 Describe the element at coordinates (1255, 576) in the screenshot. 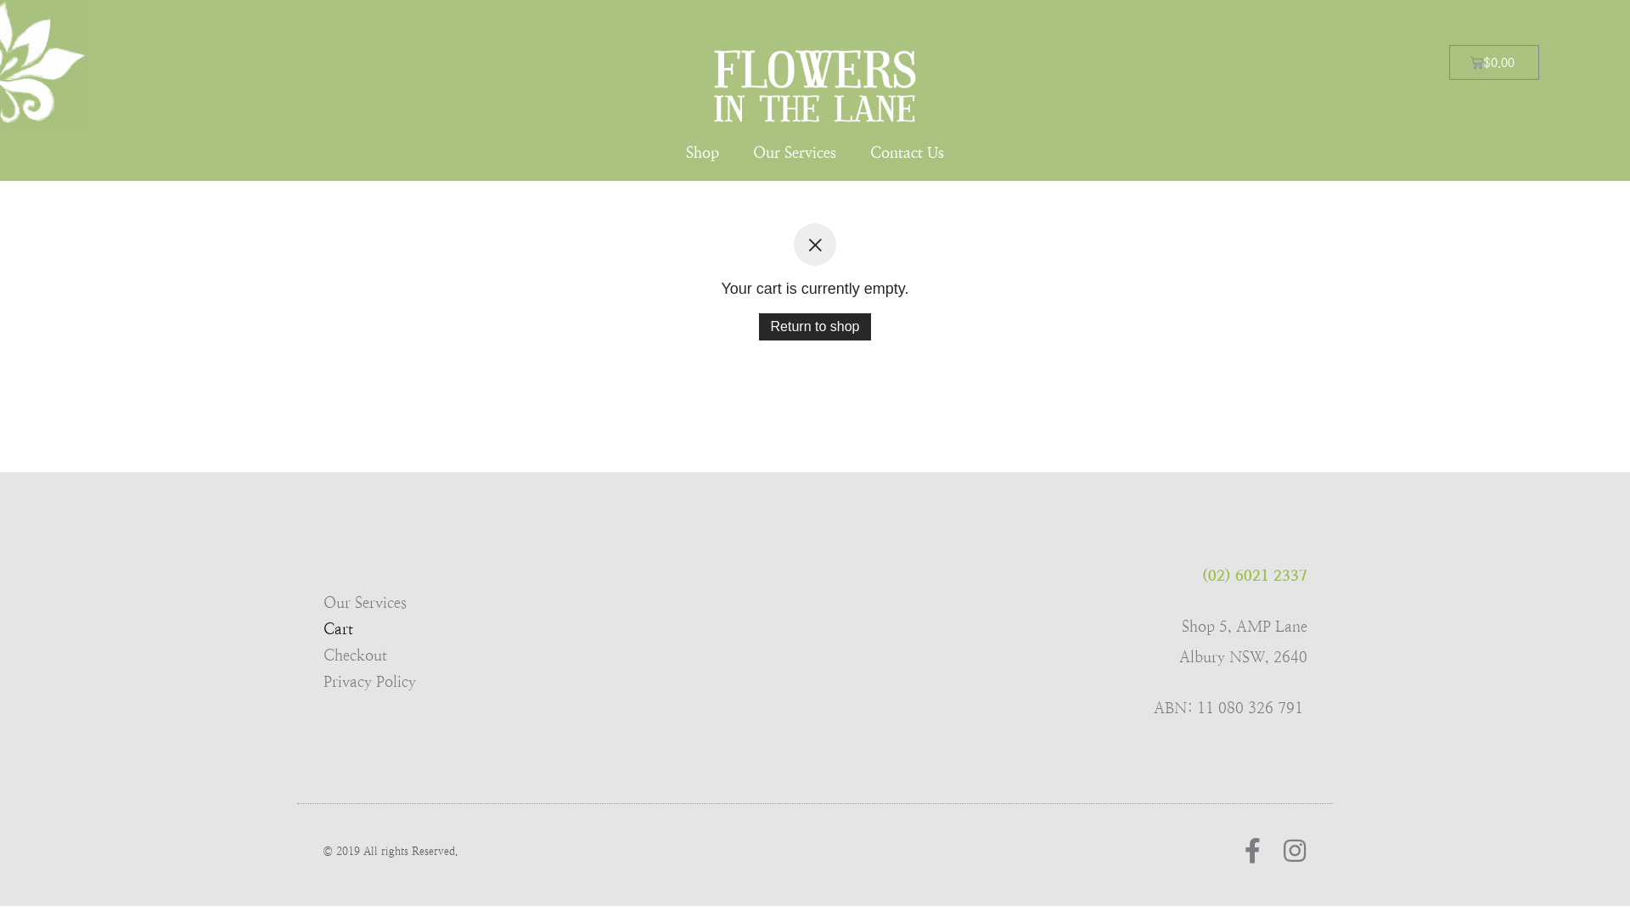

I see `(02) 6021 2337` at that location.